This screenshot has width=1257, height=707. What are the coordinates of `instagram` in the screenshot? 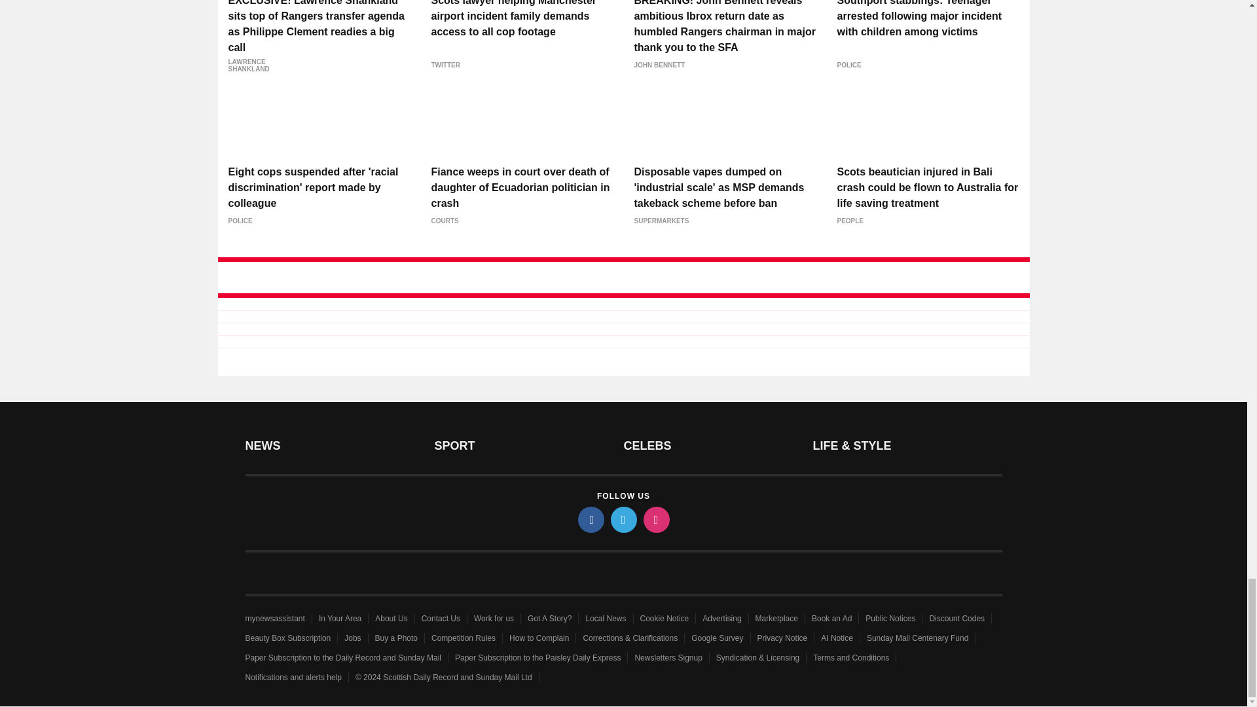 It's located at (655, 520).